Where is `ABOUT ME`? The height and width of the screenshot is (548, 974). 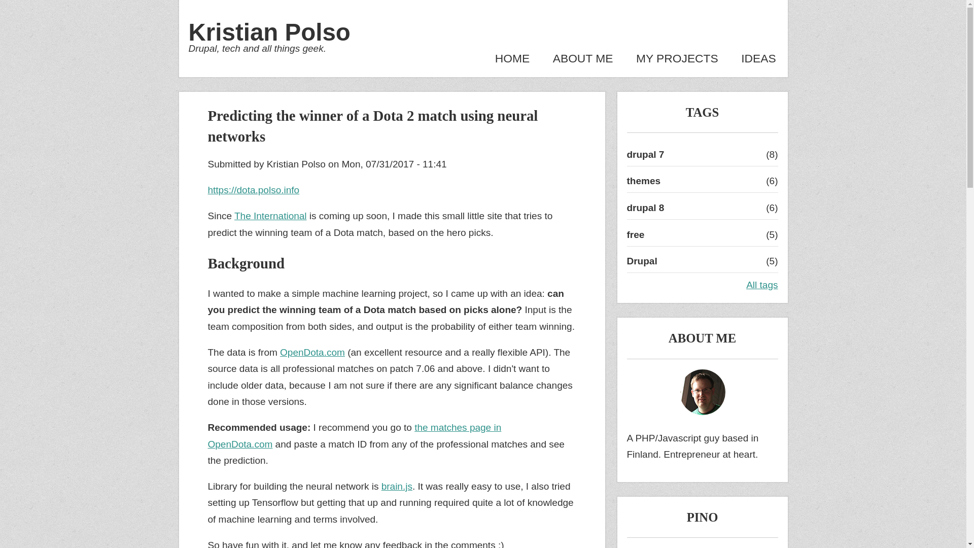
ABOUT ME is located at coordinates (583, 58).